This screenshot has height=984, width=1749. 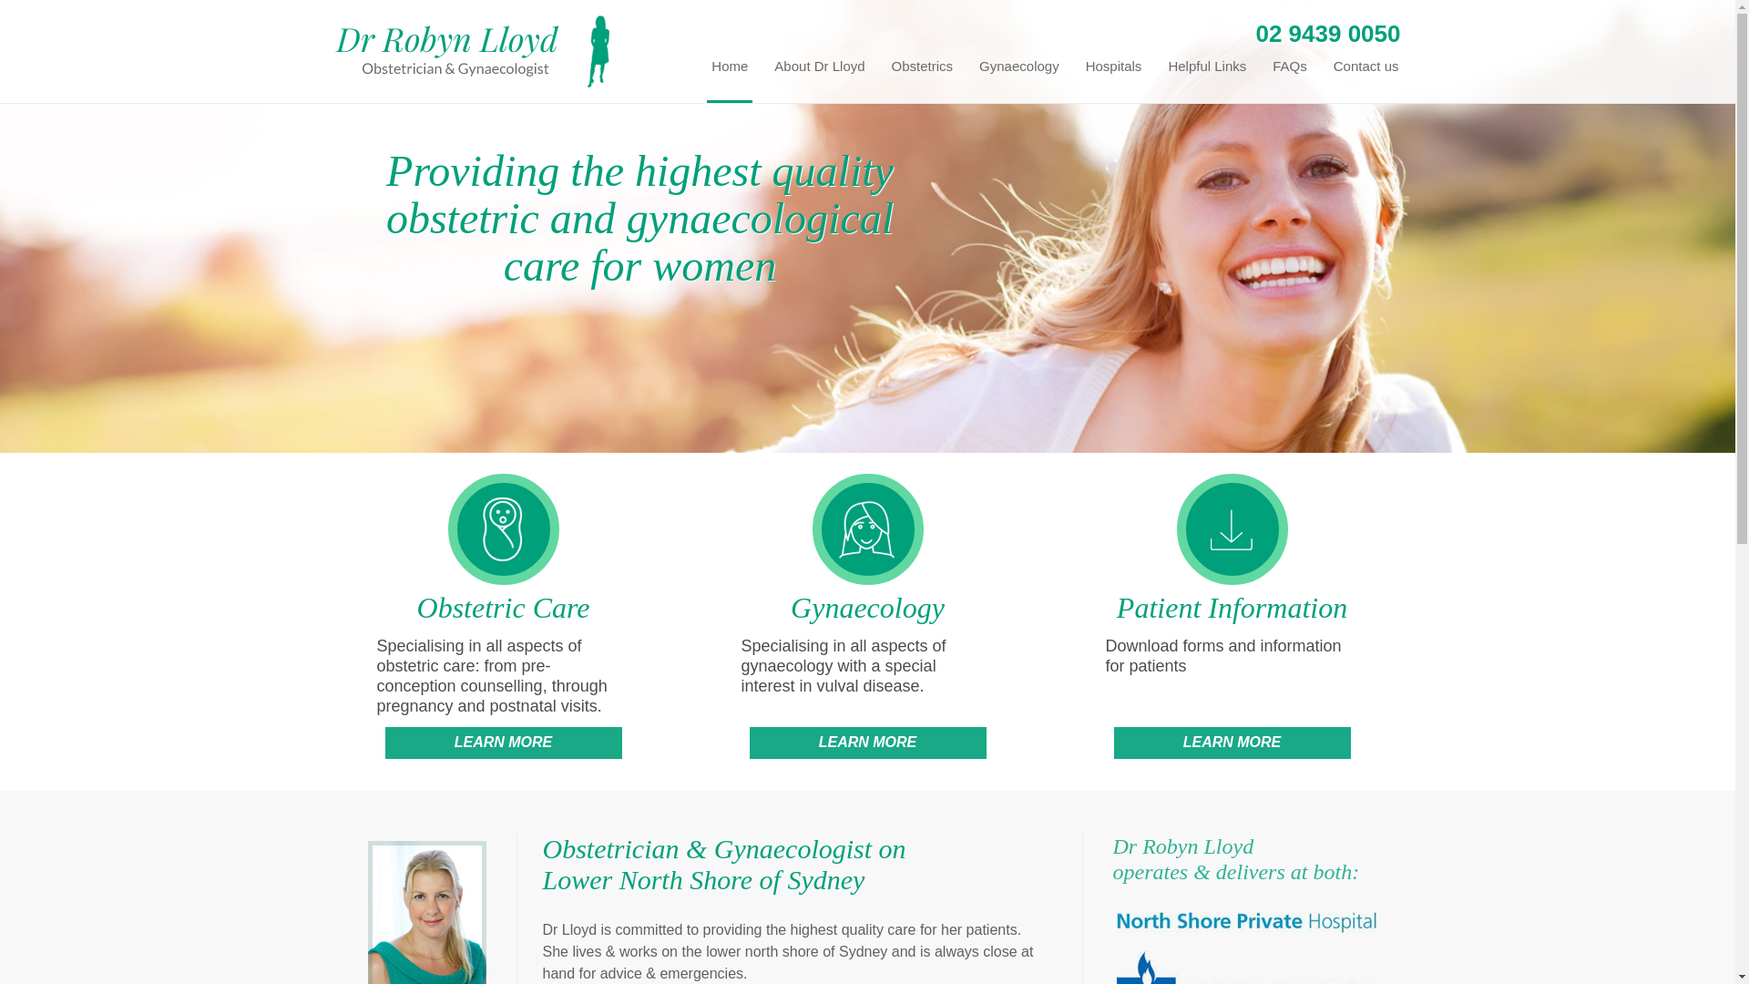 What do you see at coordinates (1019, 80) in the screenshot?
I see `Gynaecology` at bounding box center [1019, 80].